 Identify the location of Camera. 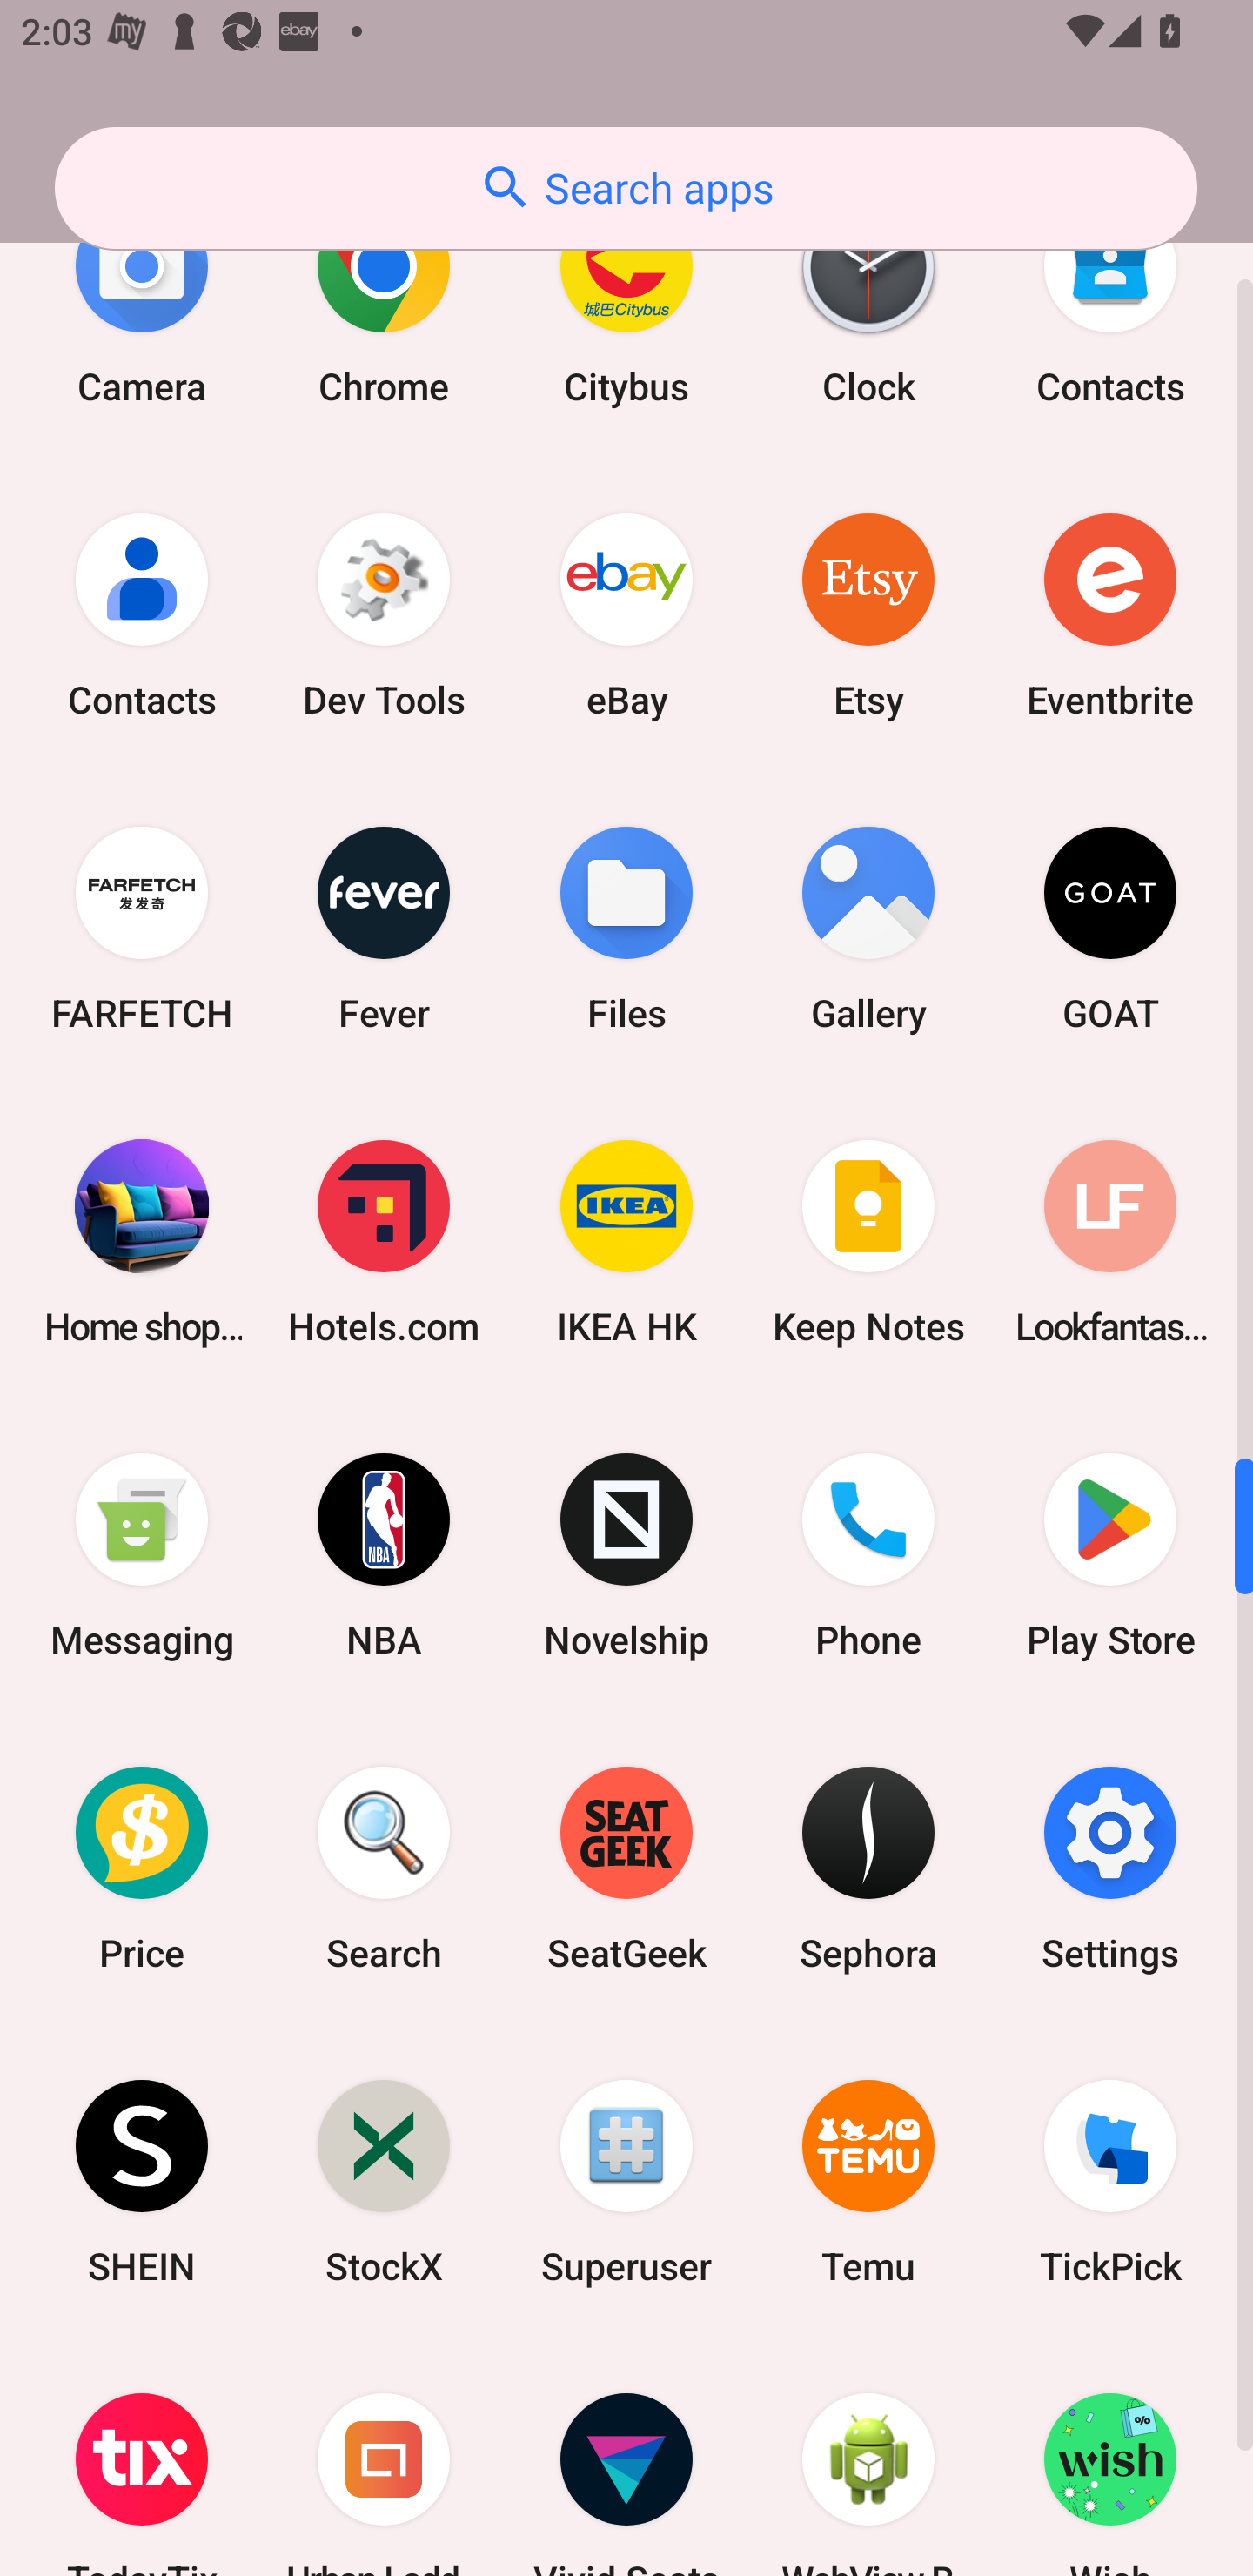
(142, 303).